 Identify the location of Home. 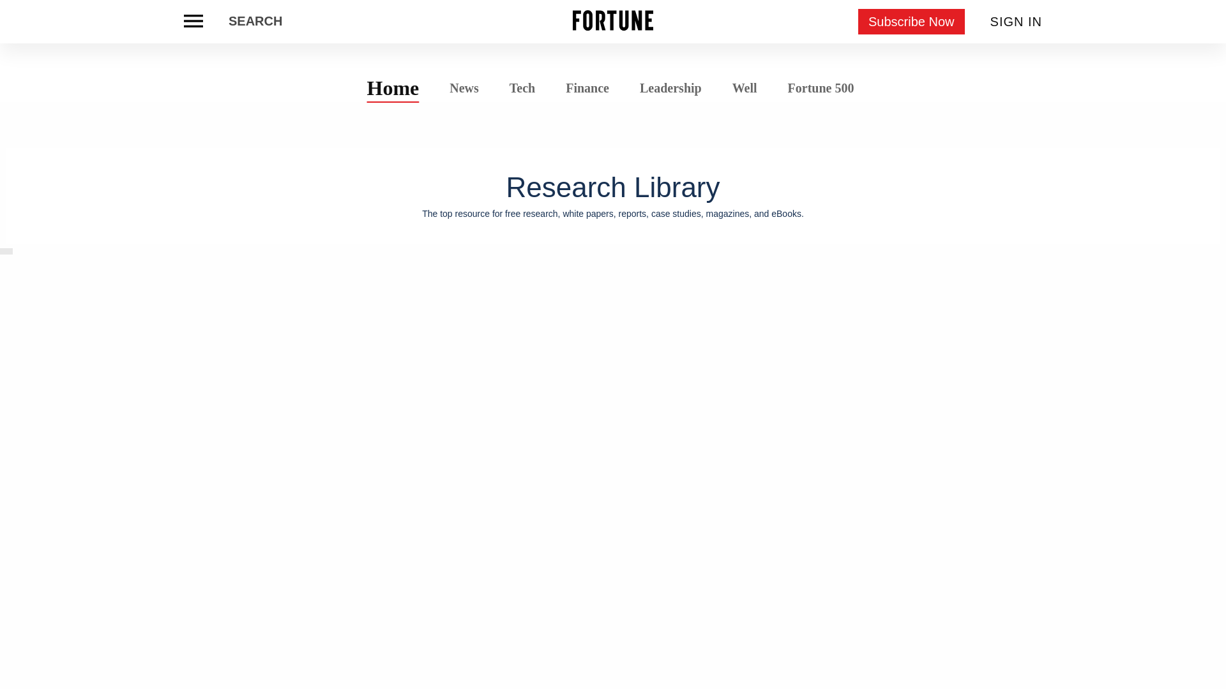
(393, 87).